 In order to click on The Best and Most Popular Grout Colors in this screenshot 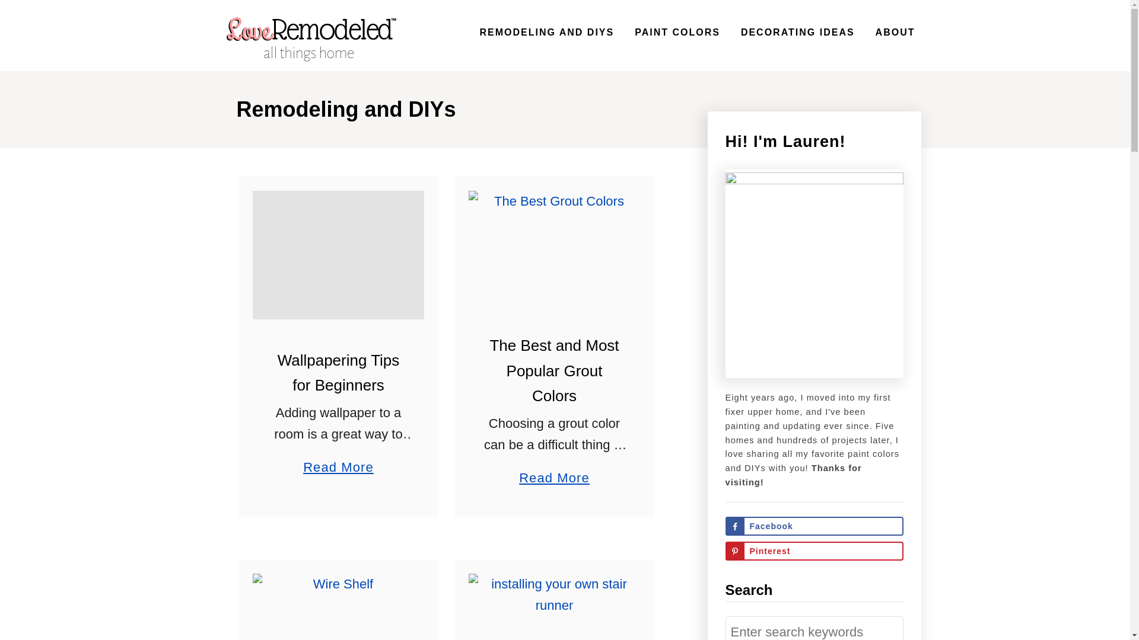, I will do `click(814, 628)`.